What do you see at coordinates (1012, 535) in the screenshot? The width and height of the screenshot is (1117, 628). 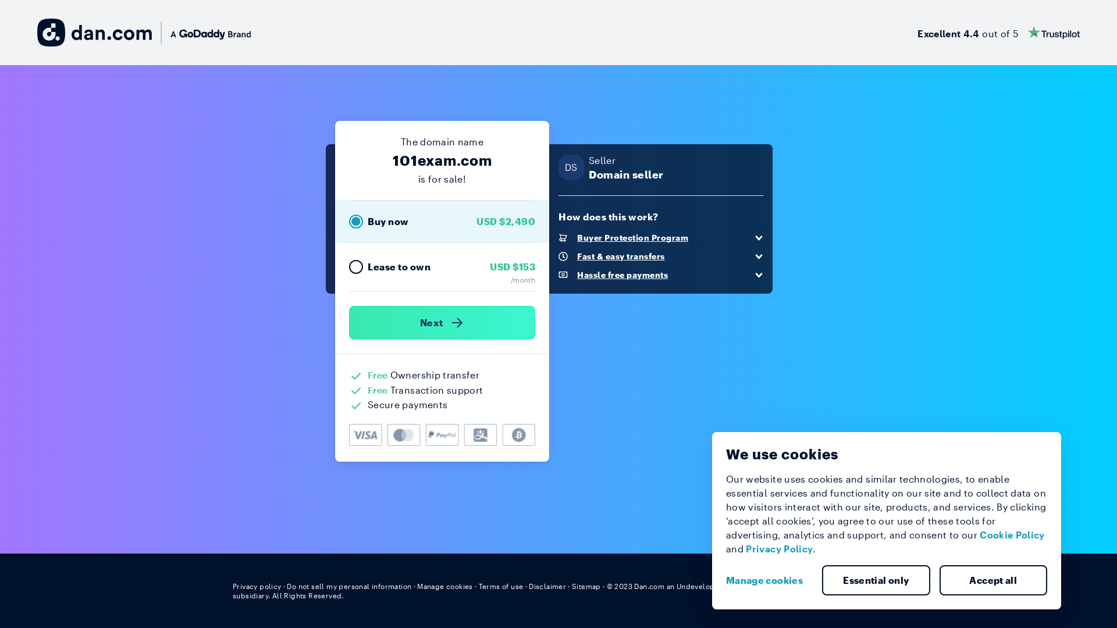 I see `Cookie Policy` at bounding box center [1012, 535].